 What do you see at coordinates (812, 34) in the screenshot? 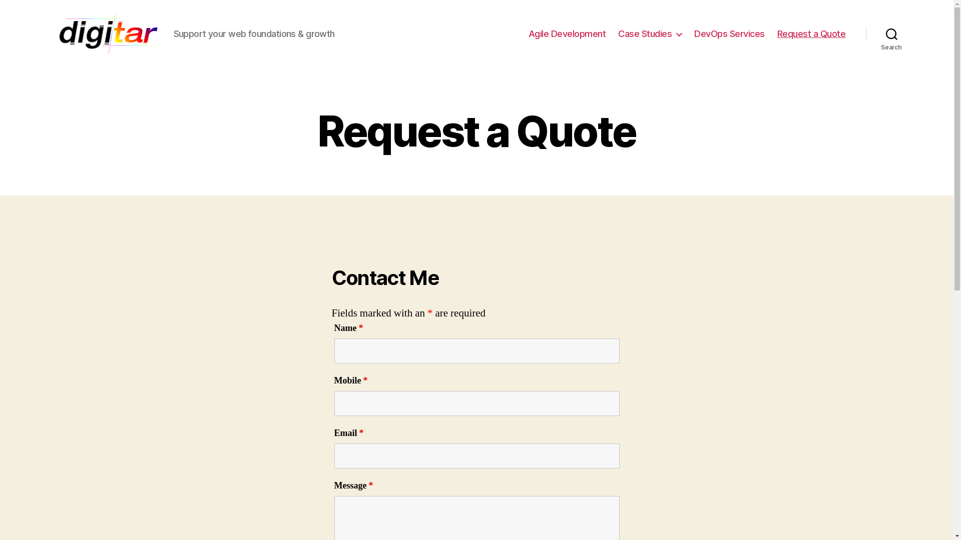
I see `Request a Quote` at bounding box center [812, 34].